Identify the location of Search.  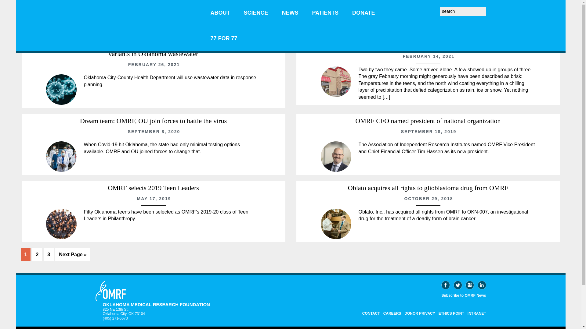
(488, 9).